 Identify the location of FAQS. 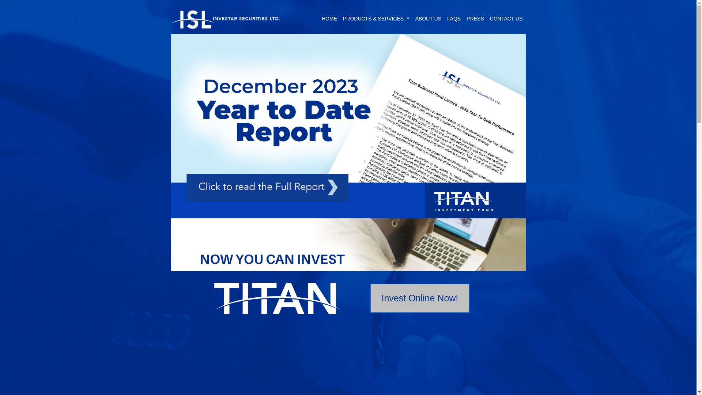
(454, 19).